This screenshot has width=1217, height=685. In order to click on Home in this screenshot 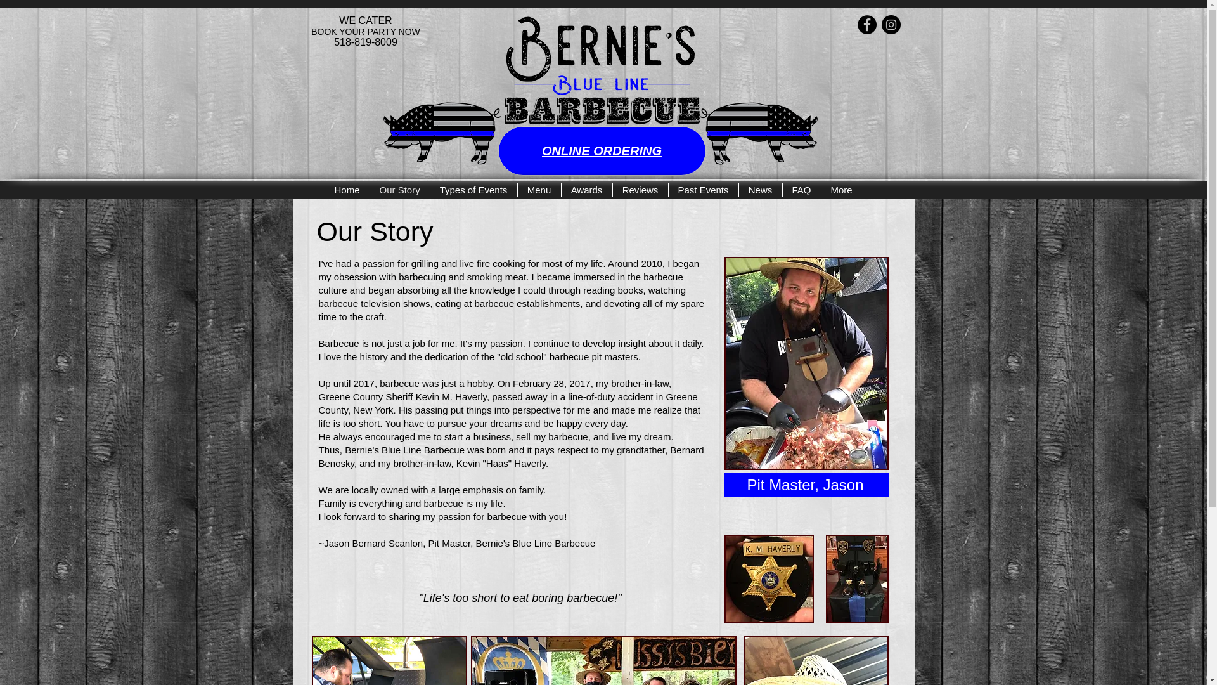, I will do `click(346, 190)`.